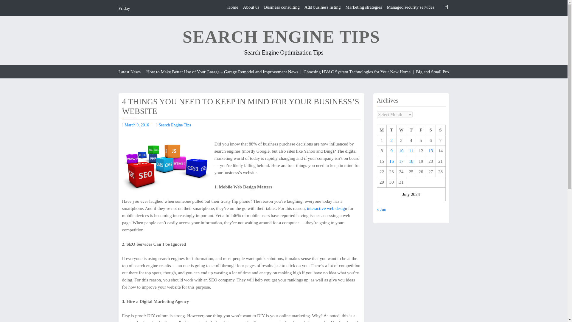  Describe the element at coordinates (401, 130) in the screenshot. I see `Wednesday` at that location.